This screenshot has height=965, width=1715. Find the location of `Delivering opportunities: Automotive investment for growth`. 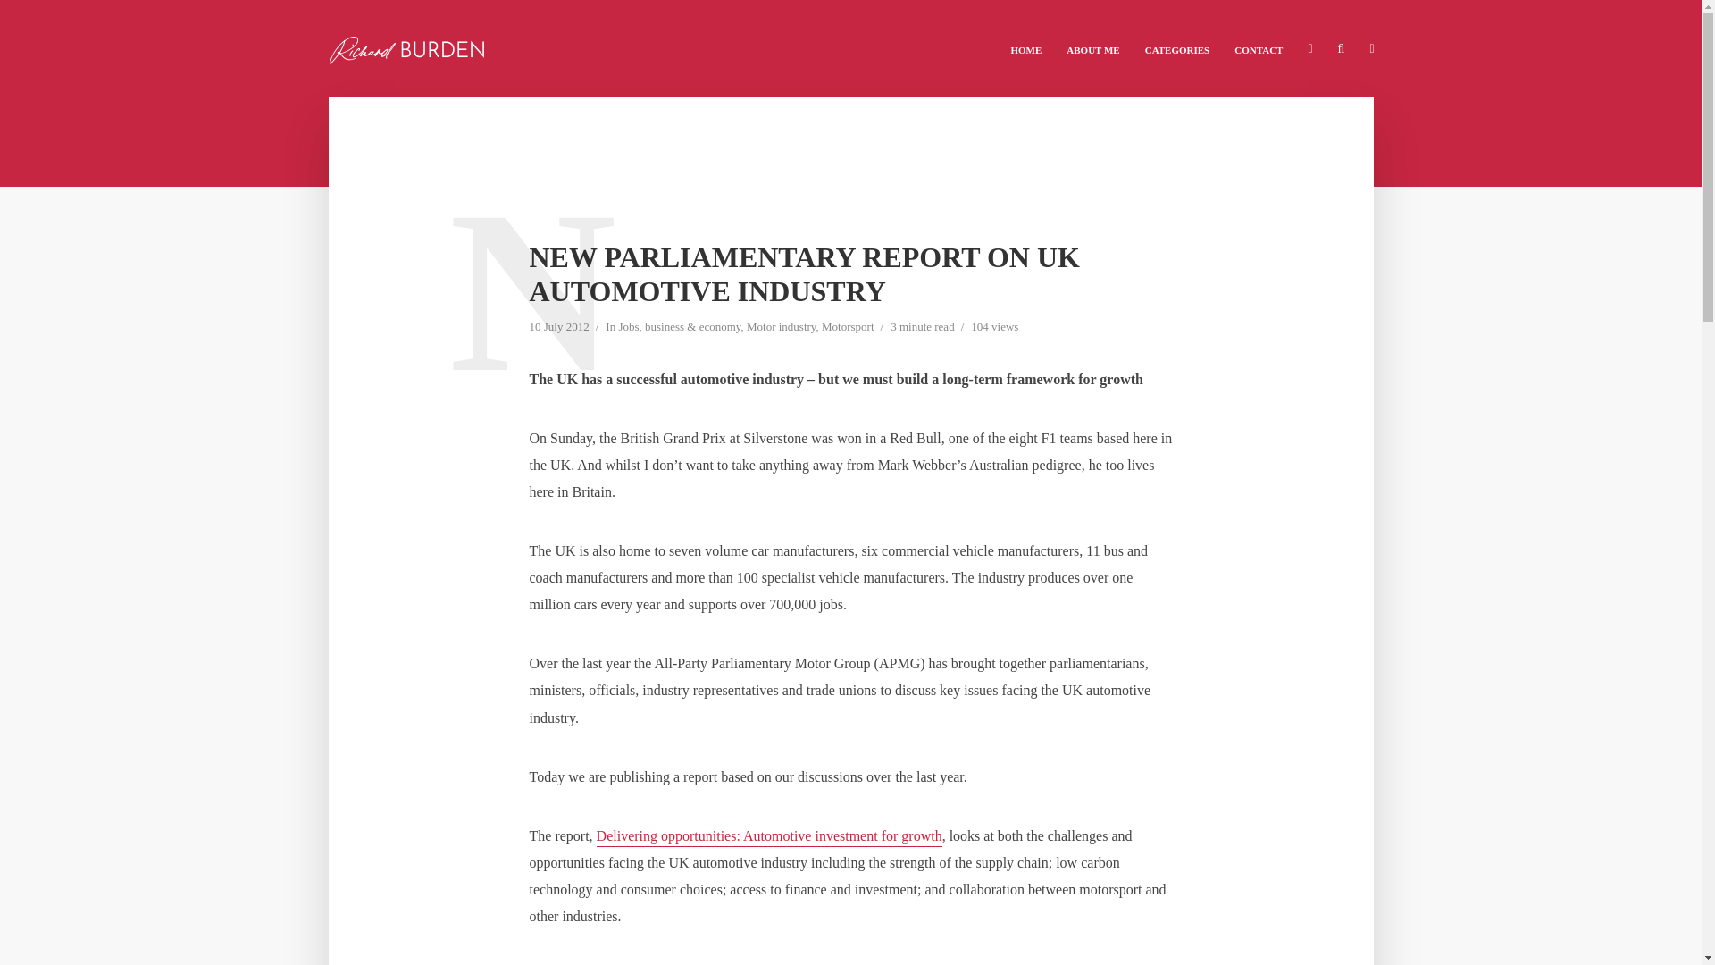

Delivering opportunities: Automotive investment for growth is located at coordinates (769, 837).